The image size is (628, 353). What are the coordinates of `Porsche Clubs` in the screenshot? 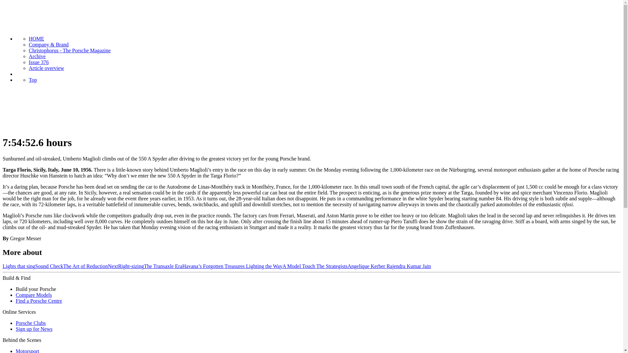 It's located at (31, 323).